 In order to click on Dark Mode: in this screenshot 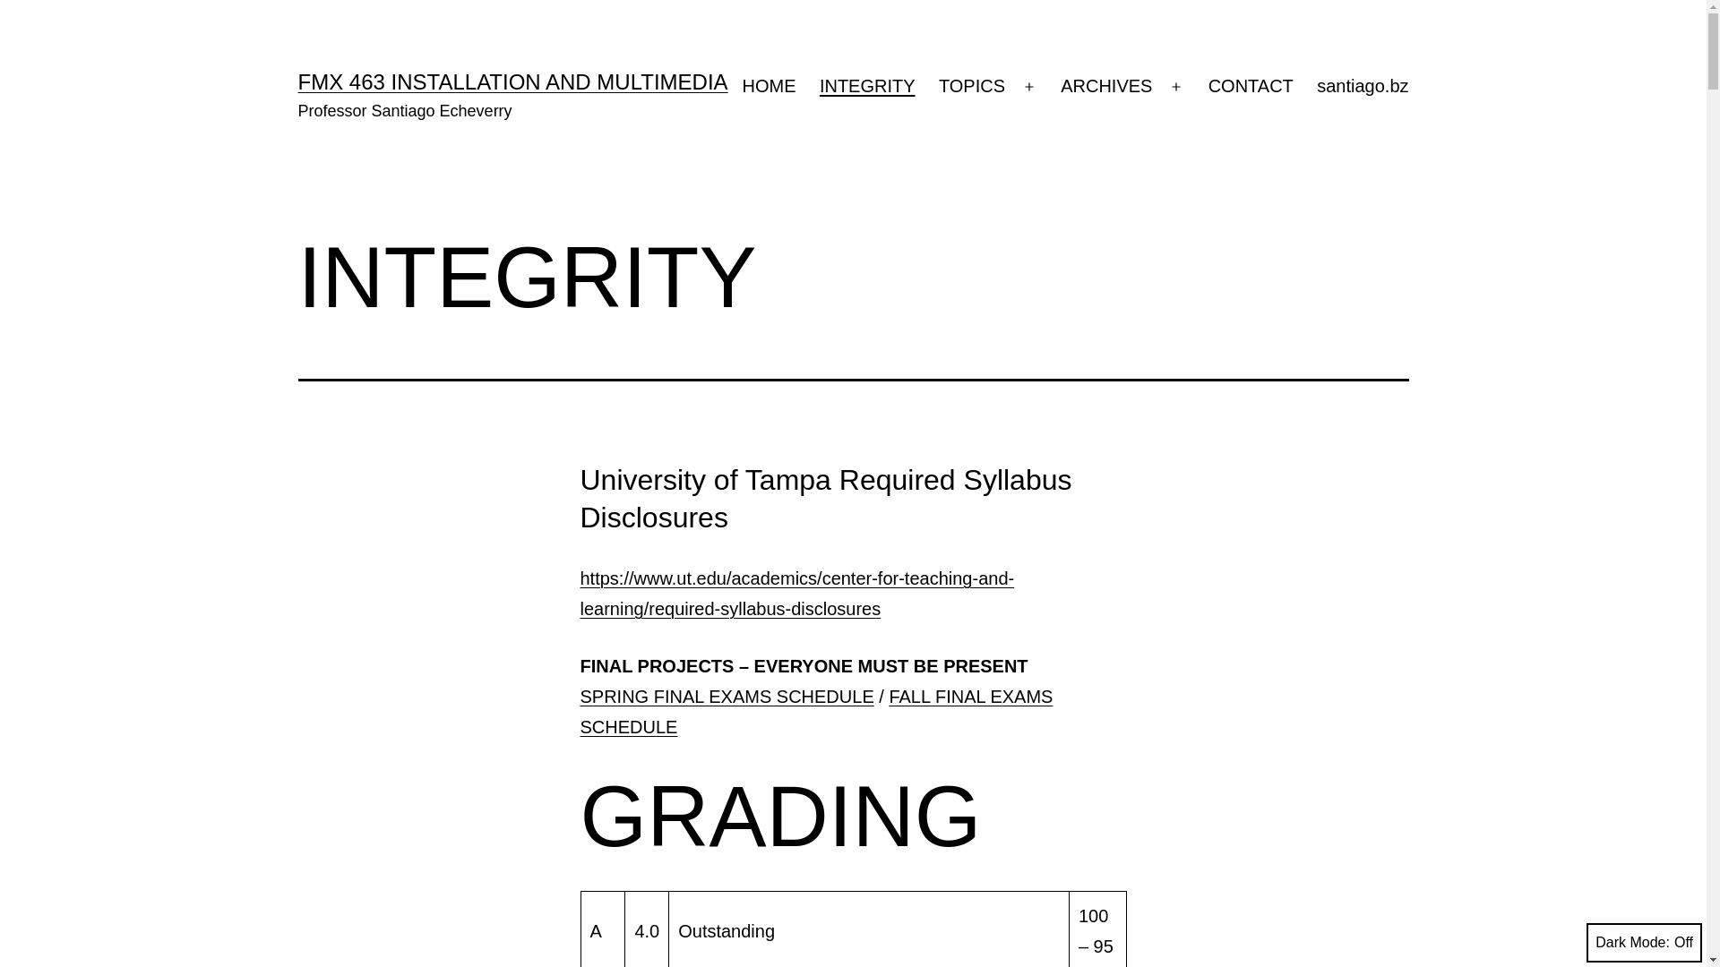, I will do `click(1645, 943)`.